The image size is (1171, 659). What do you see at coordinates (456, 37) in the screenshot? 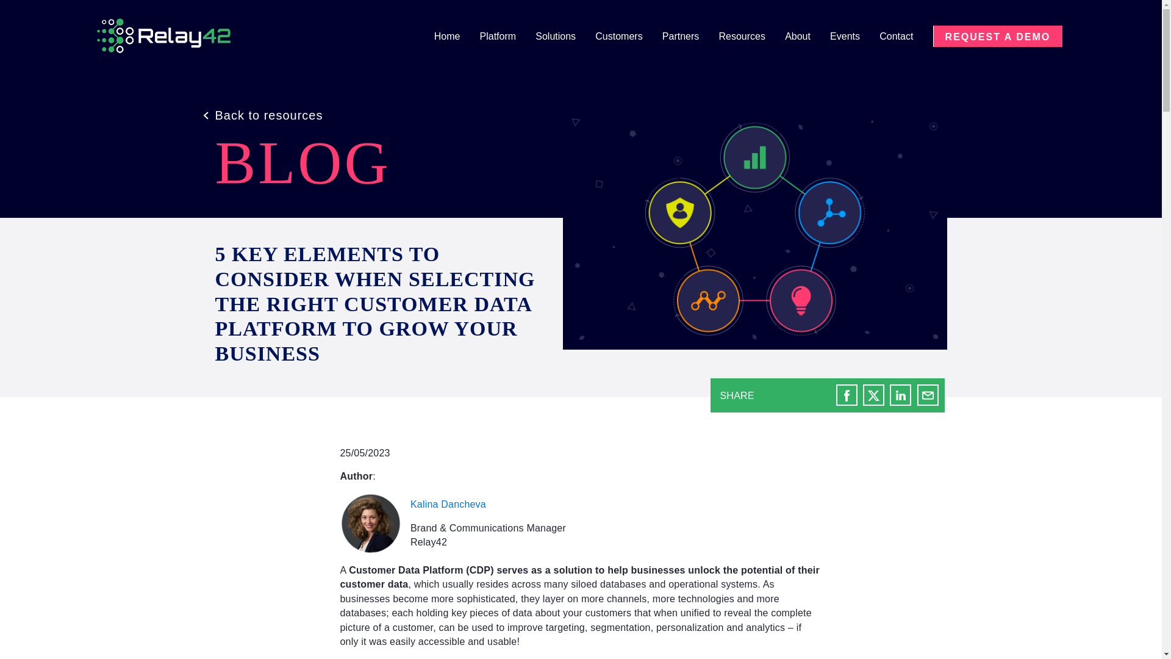
I see `Home` at bounding box center [456, 37].